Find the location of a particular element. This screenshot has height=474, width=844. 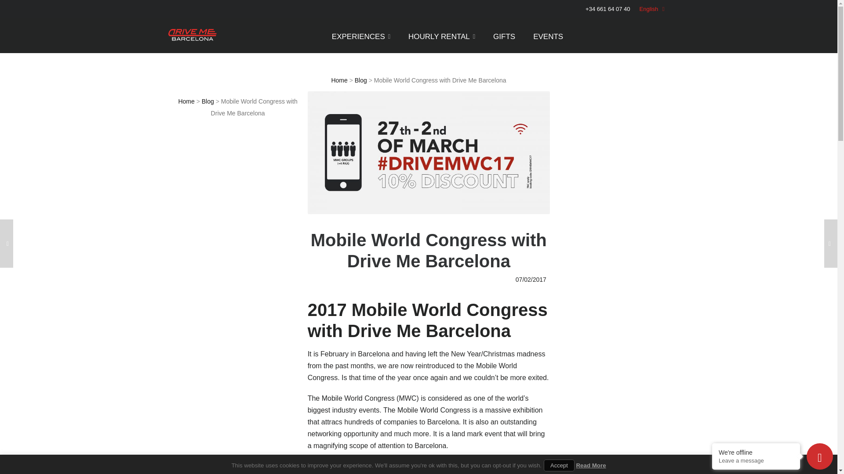

We're offline is located at coordinates (756, 452).